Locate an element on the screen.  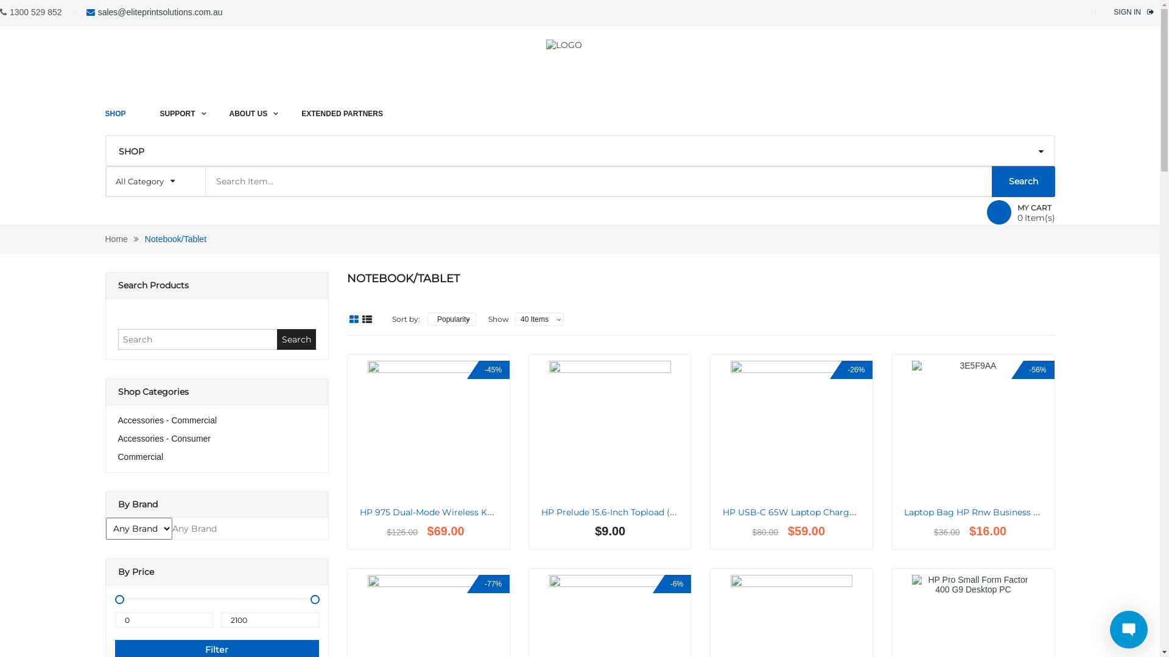
Grid view is located at coordinates (354, 319).